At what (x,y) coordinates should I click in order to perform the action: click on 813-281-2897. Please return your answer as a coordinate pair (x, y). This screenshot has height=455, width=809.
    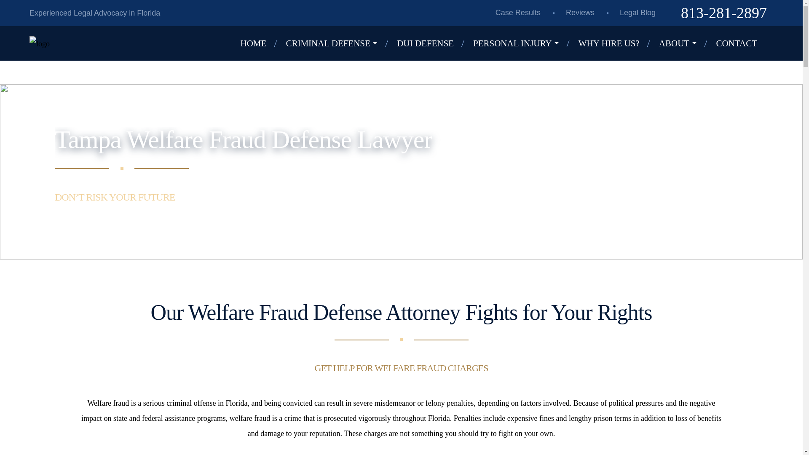
    Looking at the image, I should click on (724, 13).